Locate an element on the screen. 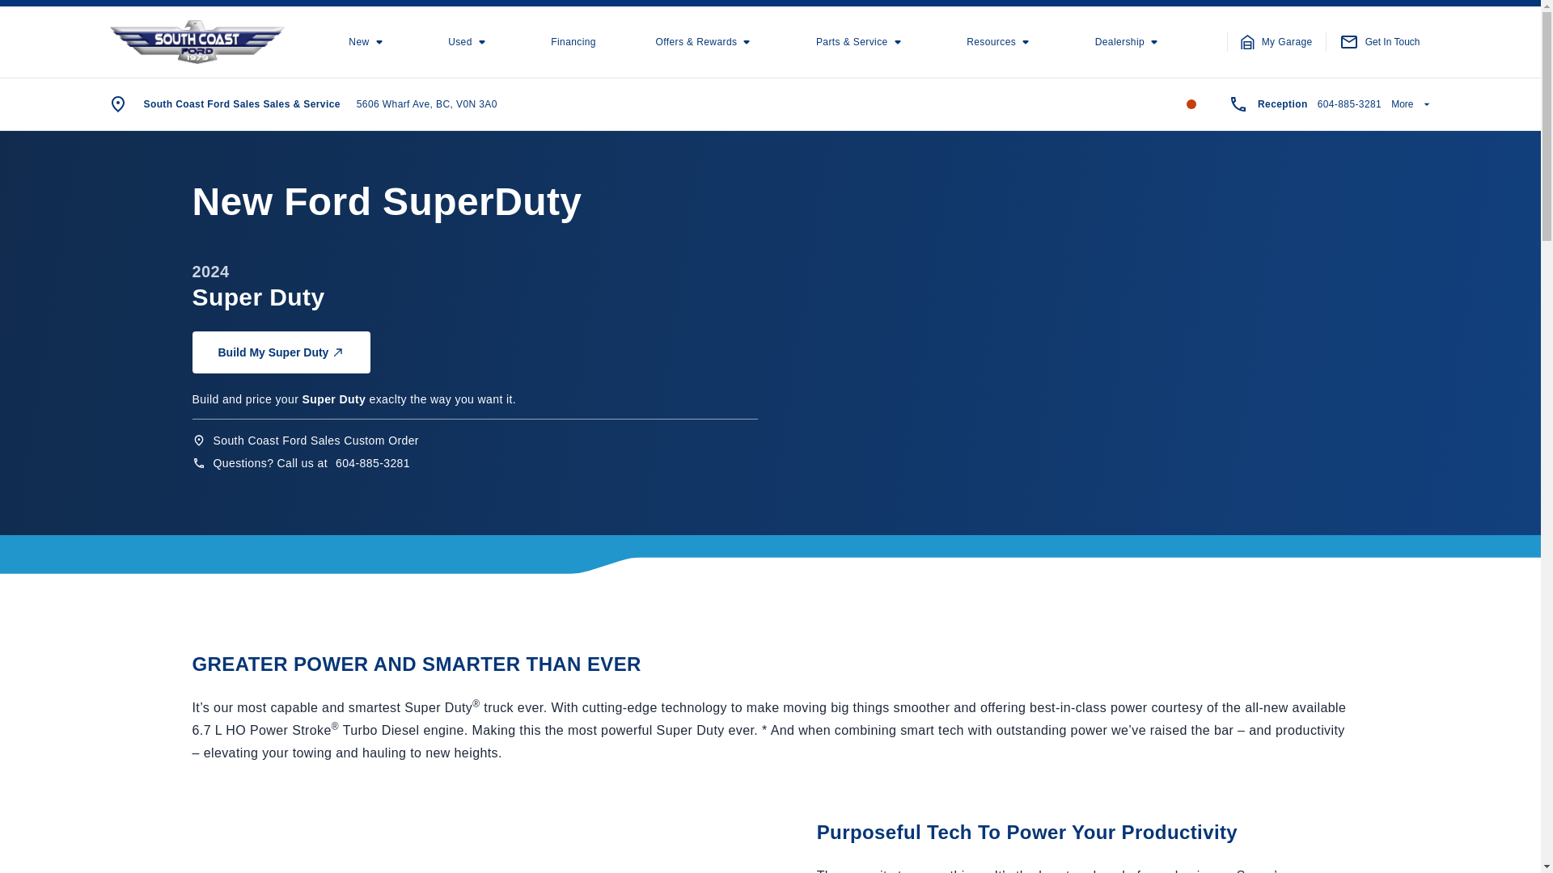 This screenshot has width=1553, height=873. Financing is located at coordinates (573, 42).